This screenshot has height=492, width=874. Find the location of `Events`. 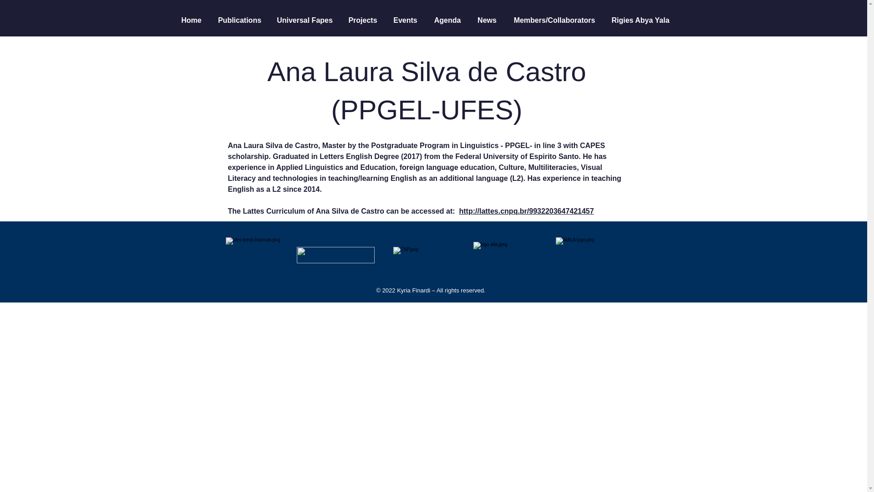

Events is located at coordinates (405, 20).